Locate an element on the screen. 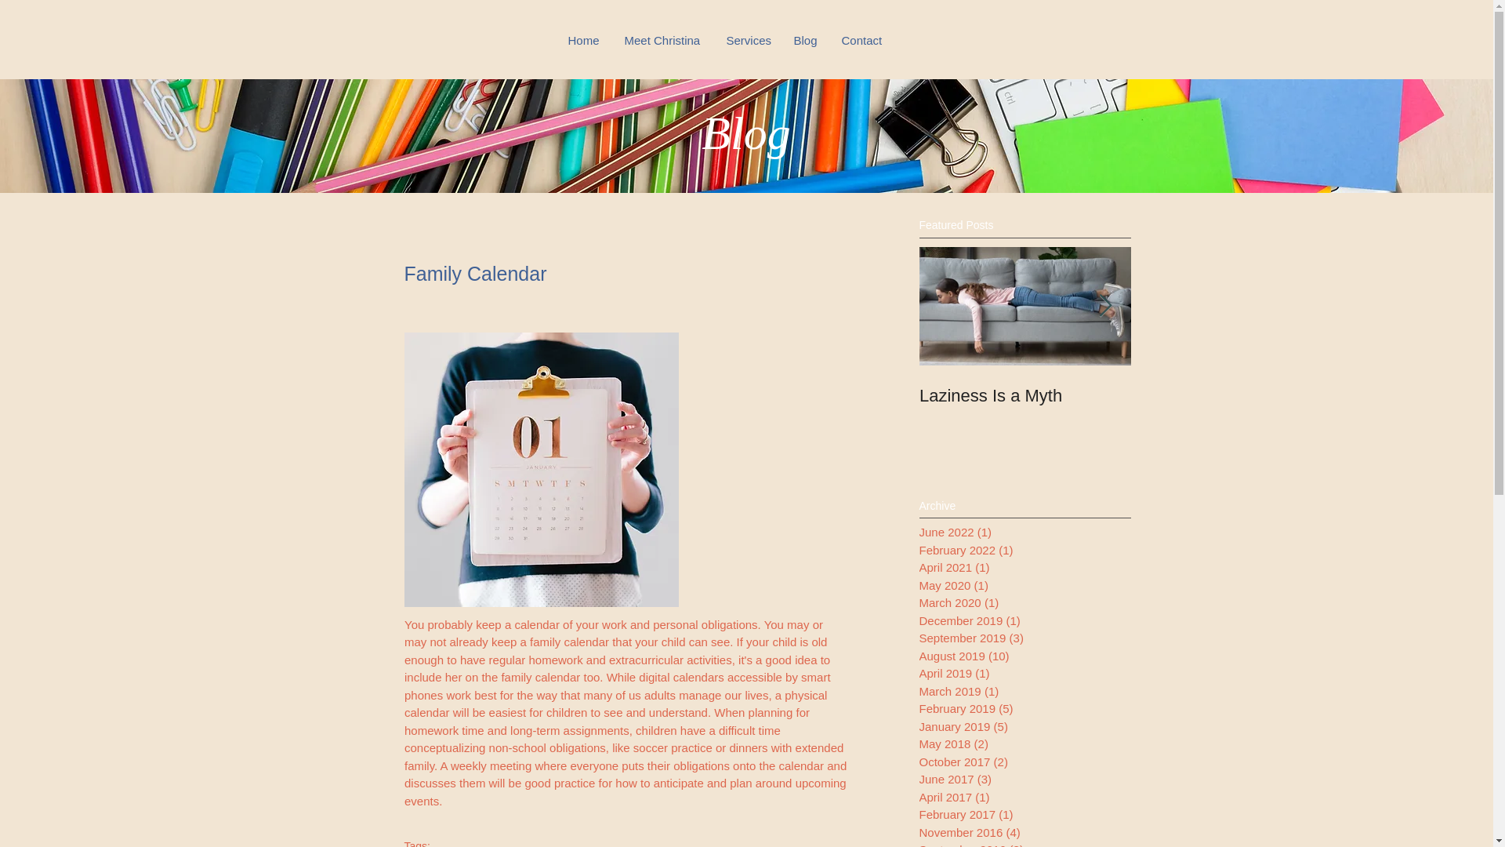  Services is located at coordinates (749, 40).